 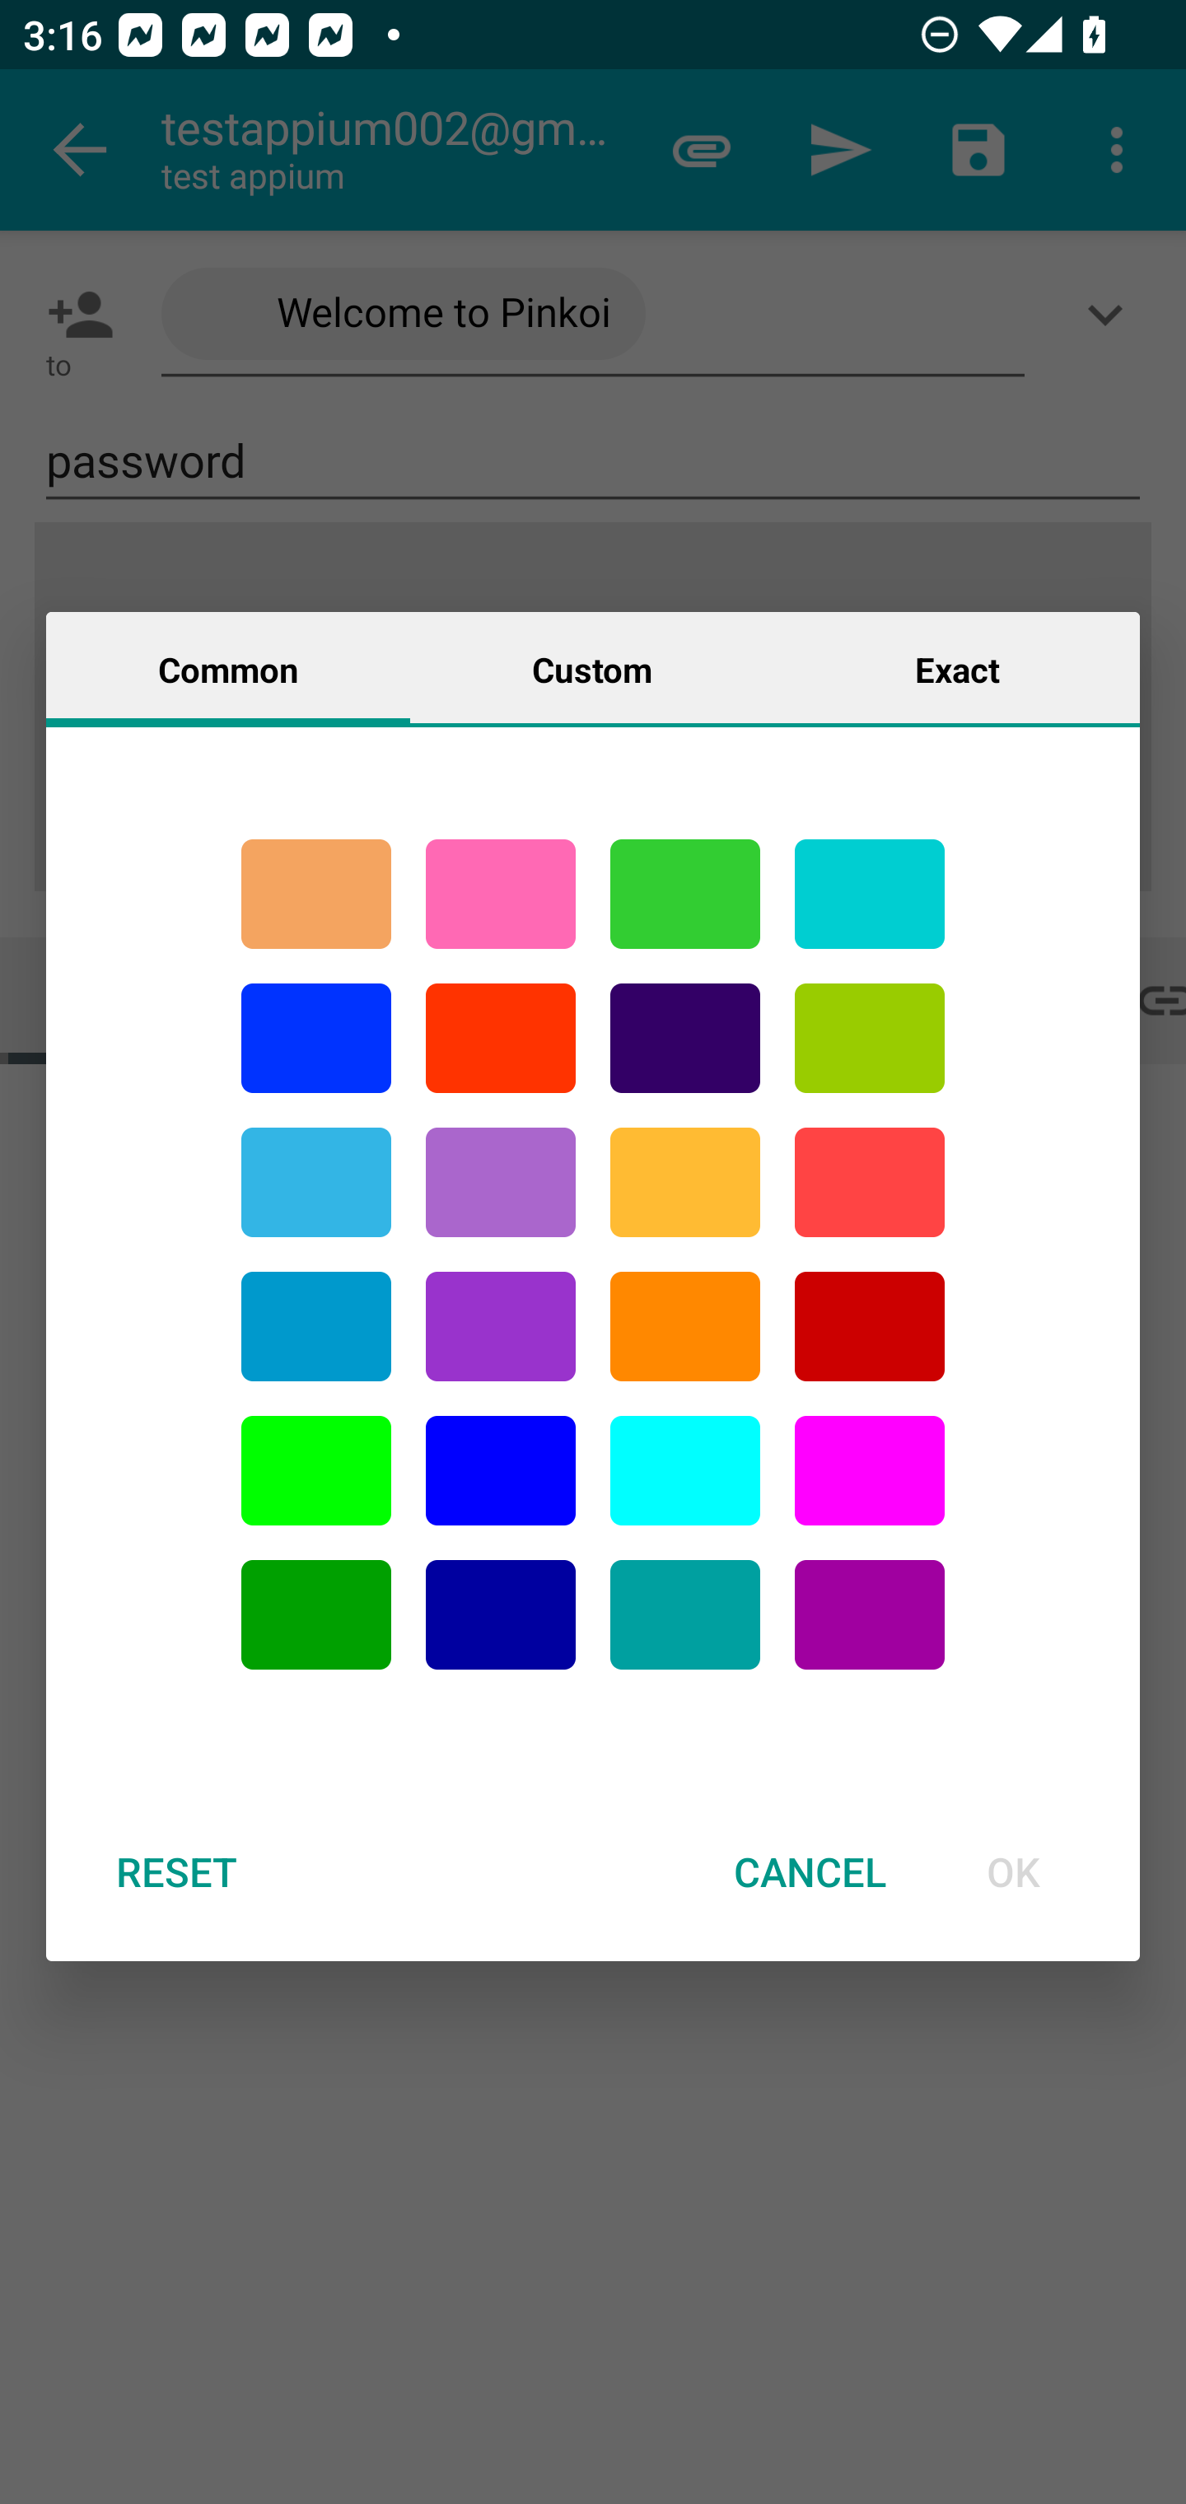 I want to click on Cyan, so click(x=685, y=1614).